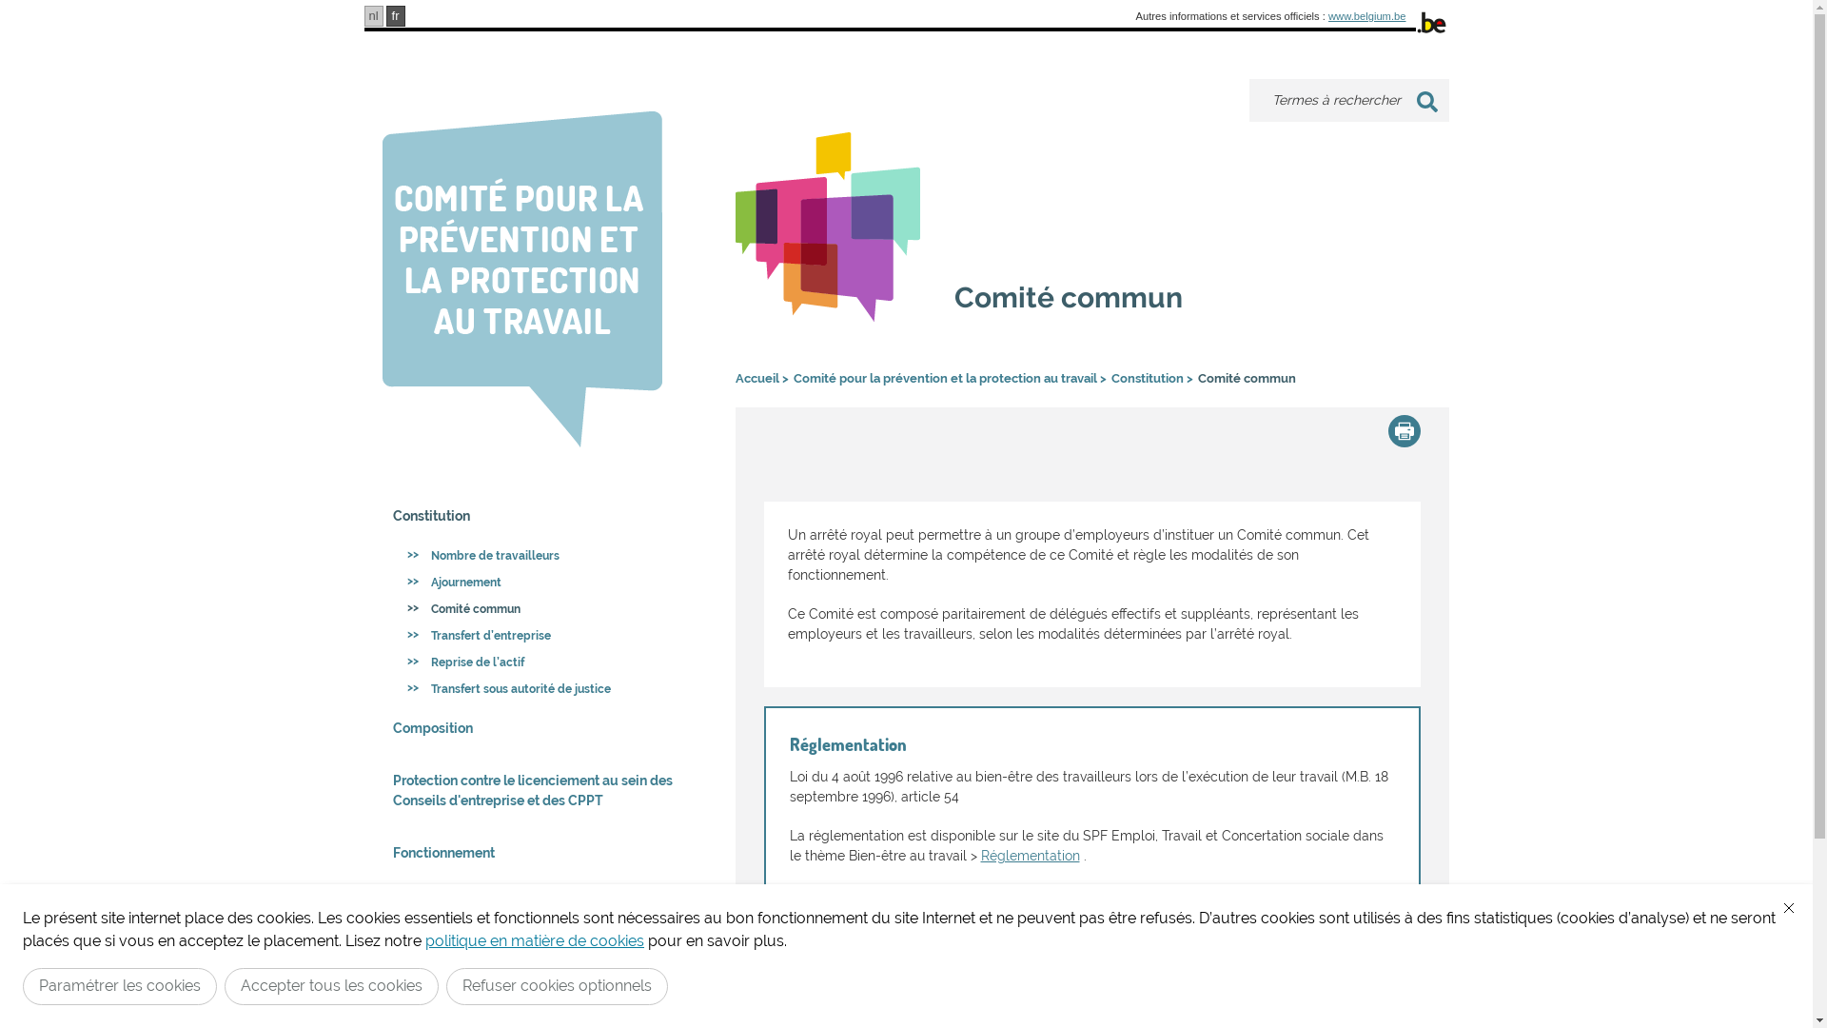 The image size is (1827, 1028). Describe the element at coordinates (558, 986) in the screenshot. I see `Refuser cookies optionnels` at that location.